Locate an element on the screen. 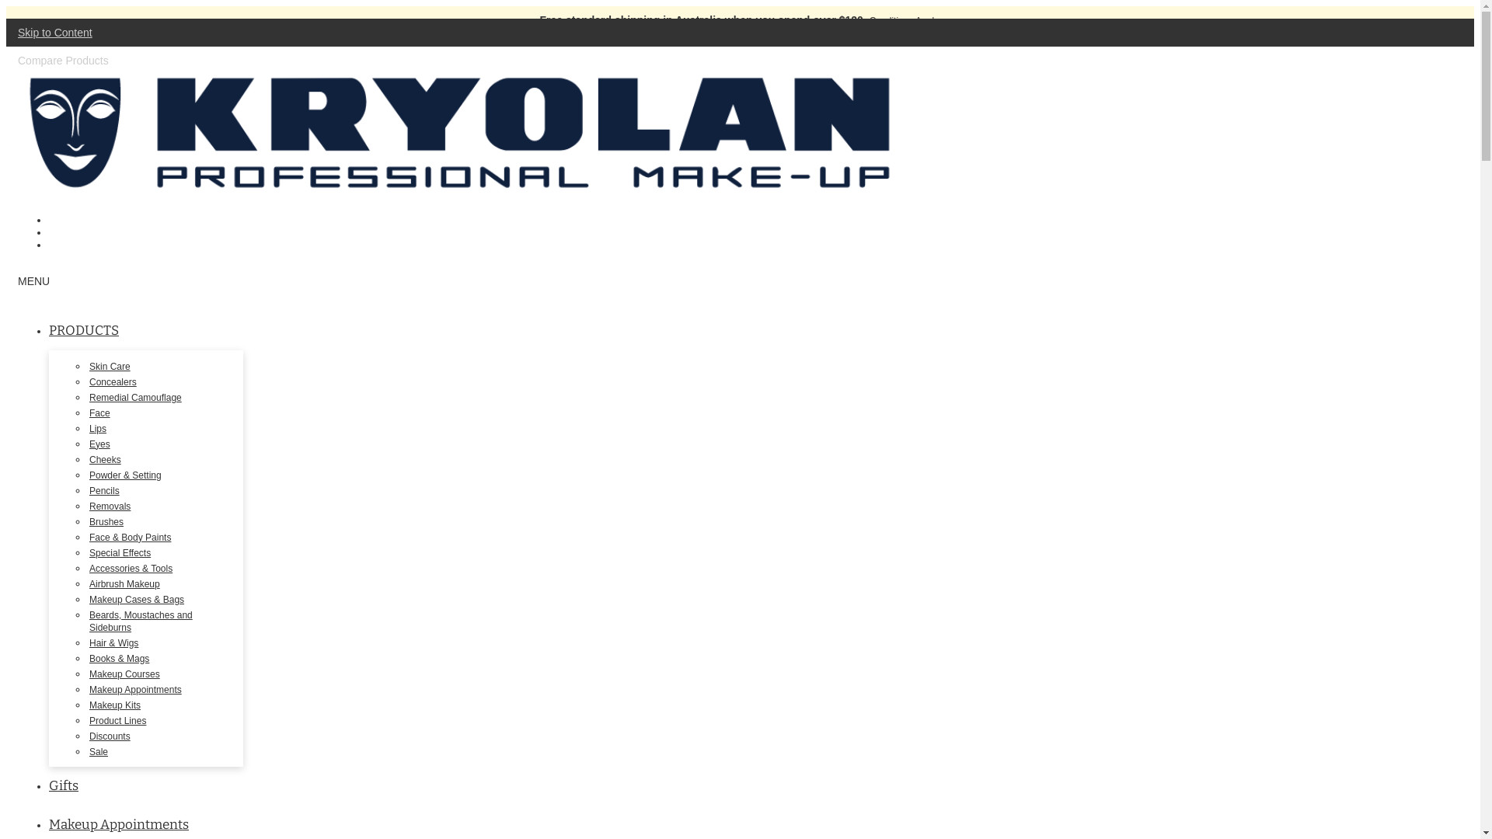 The image size is (1492, 839). Sale is located at coordinates (99, 752).